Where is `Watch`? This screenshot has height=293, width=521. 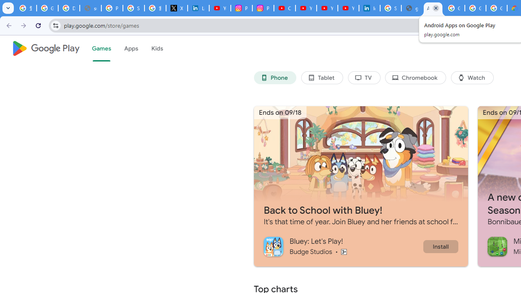
Watch is located at coordinates (472, 77).